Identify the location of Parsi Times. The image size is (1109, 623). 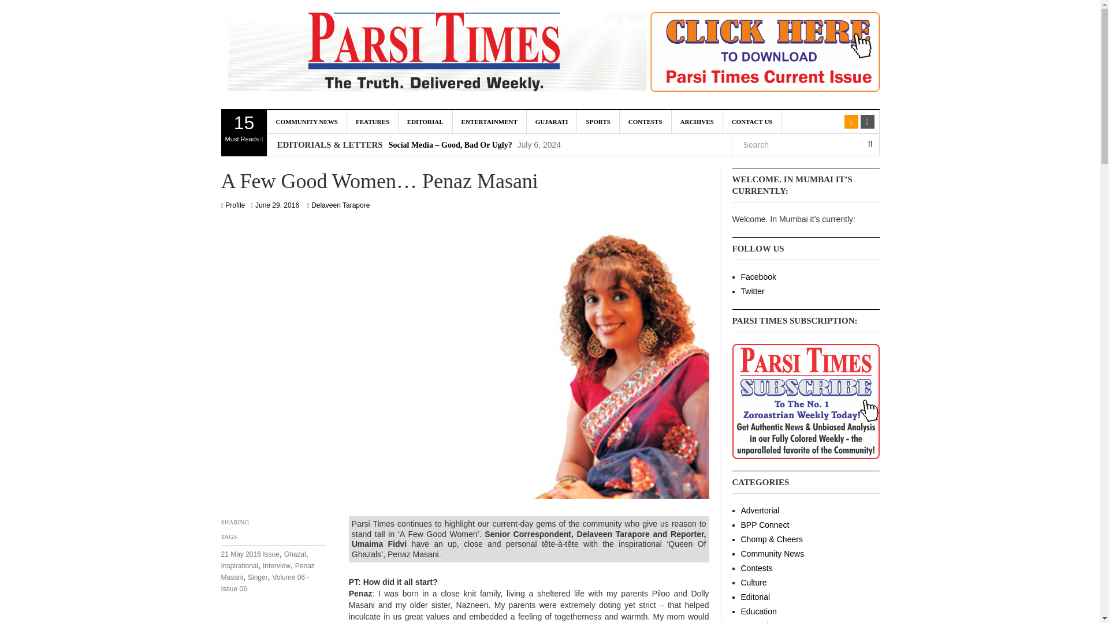
(430, 54).